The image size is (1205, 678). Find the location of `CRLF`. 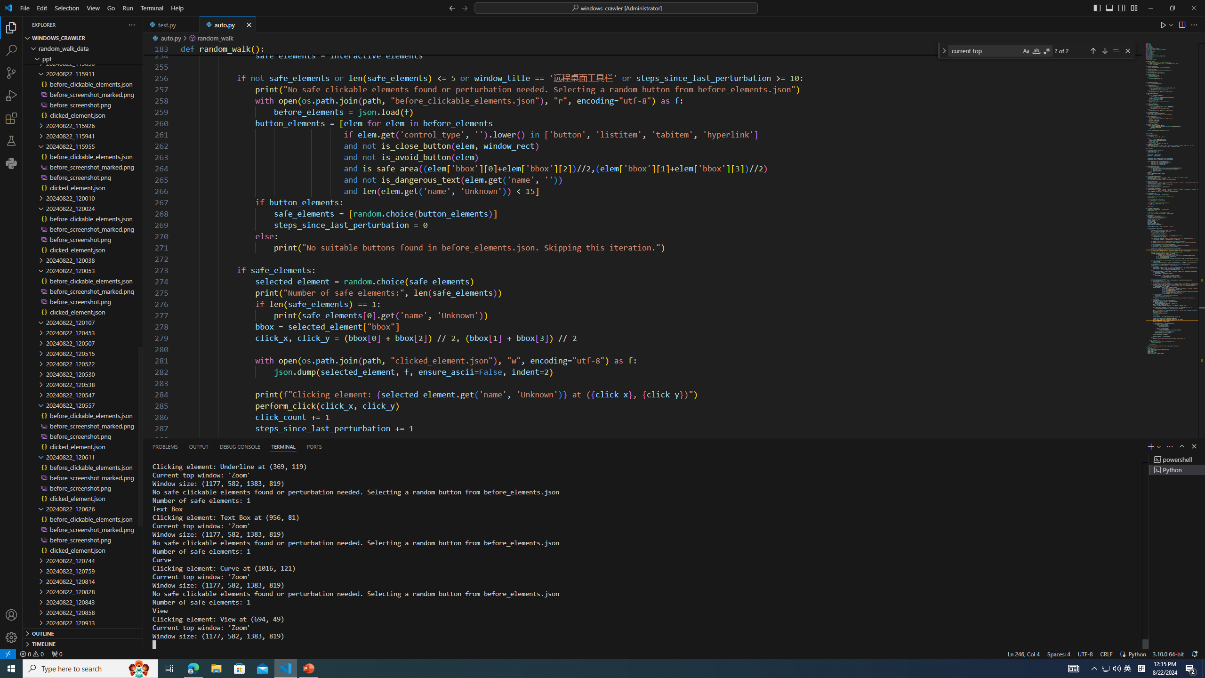

CRLF is located at coordinates (1106, 654).